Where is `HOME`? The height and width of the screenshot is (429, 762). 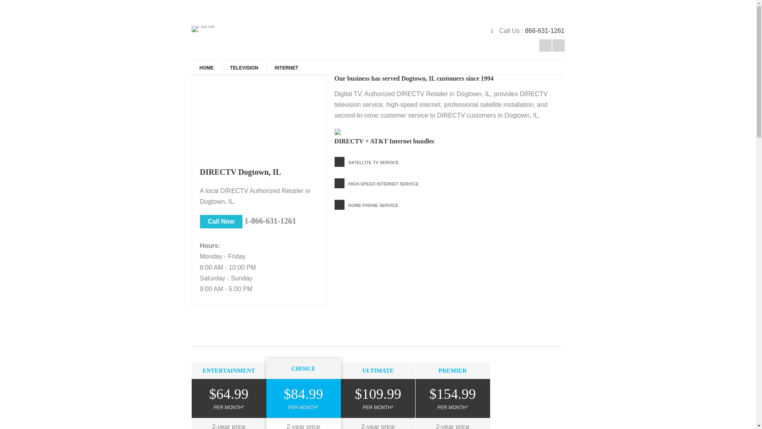 HOME is located at coordinates (206, 68).